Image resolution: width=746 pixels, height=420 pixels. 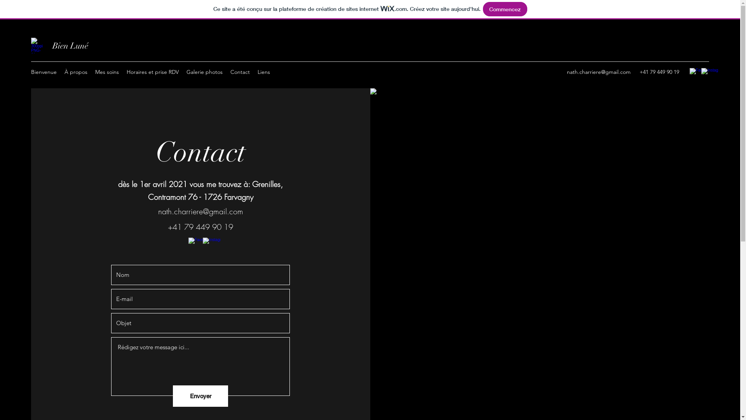 I want to click on Envoyer, so click(x=200, y=396).